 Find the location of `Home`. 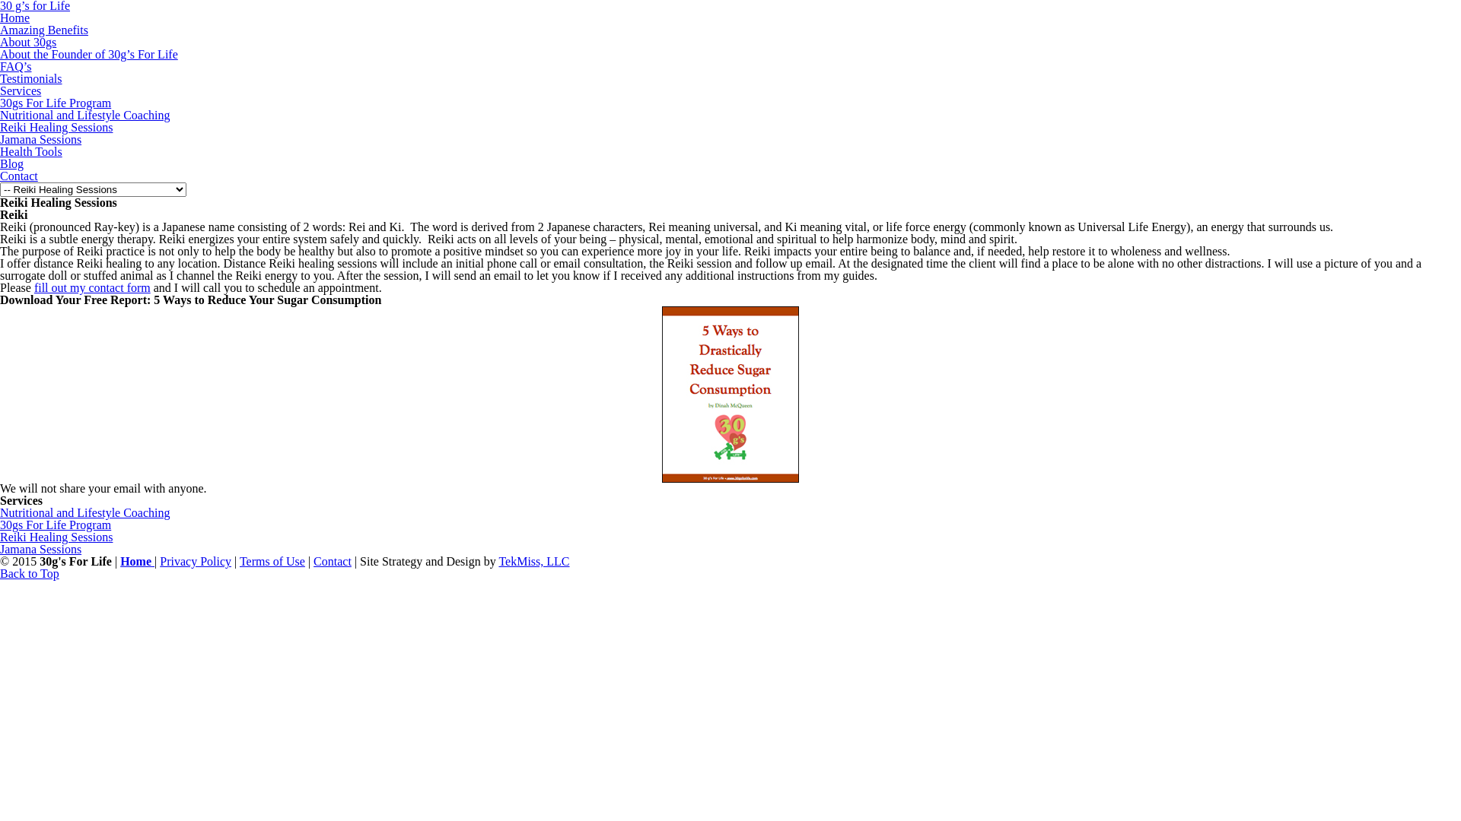

Home is located at coordinates (15, 18).